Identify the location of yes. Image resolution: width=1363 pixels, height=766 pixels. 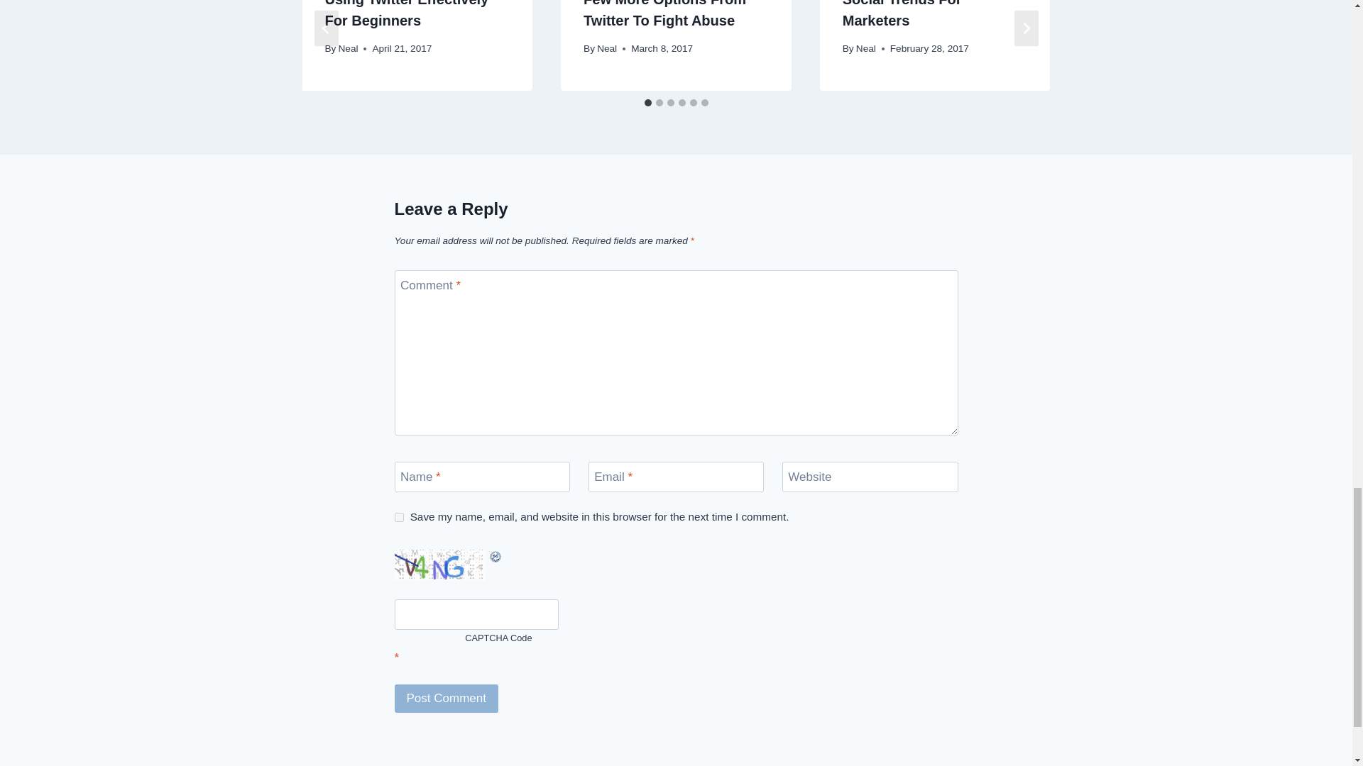
(399, 516).